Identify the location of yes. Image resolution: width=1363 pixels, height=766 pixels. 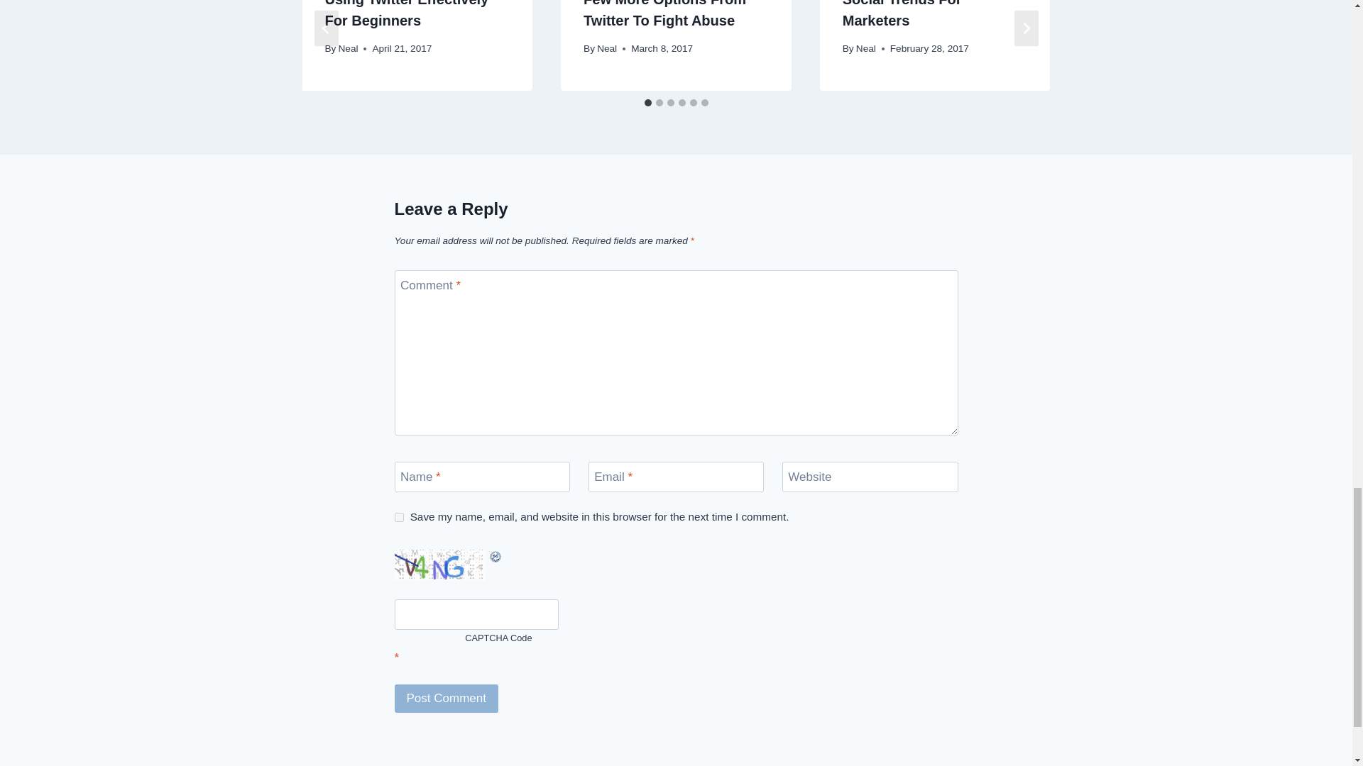
(399, 516).